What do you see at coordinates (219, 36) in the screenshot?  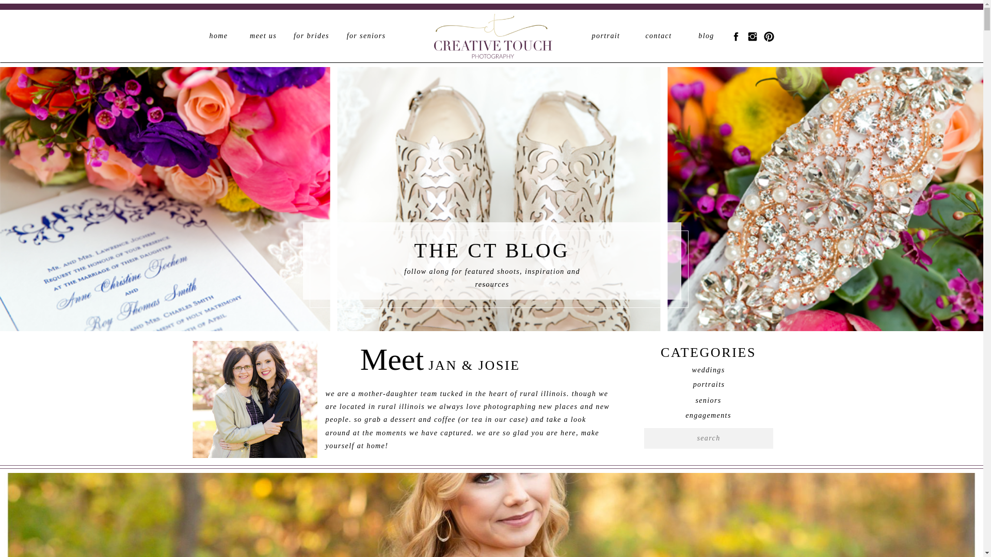 I see `home` at bounding box center [219, 36].